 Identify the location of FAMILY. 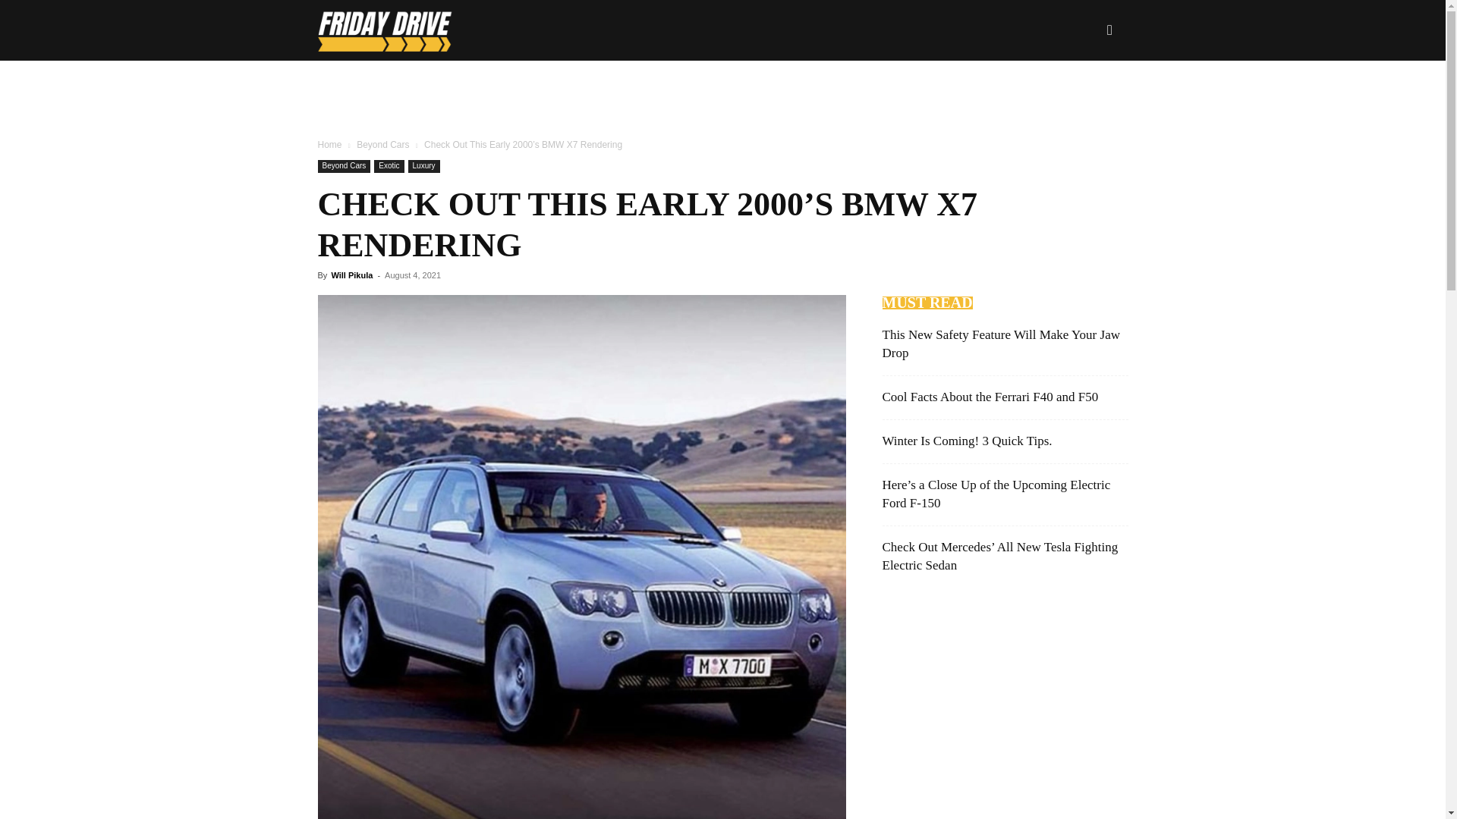
(980, 90).